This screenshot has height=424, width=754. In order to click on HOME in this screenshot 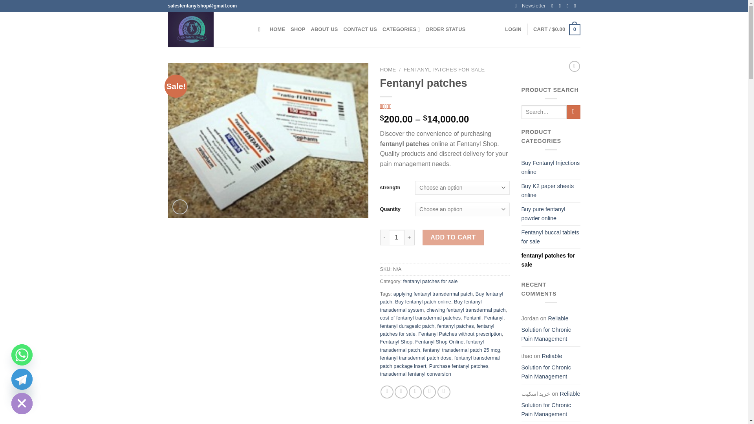, I will do `click(388, 69)`.